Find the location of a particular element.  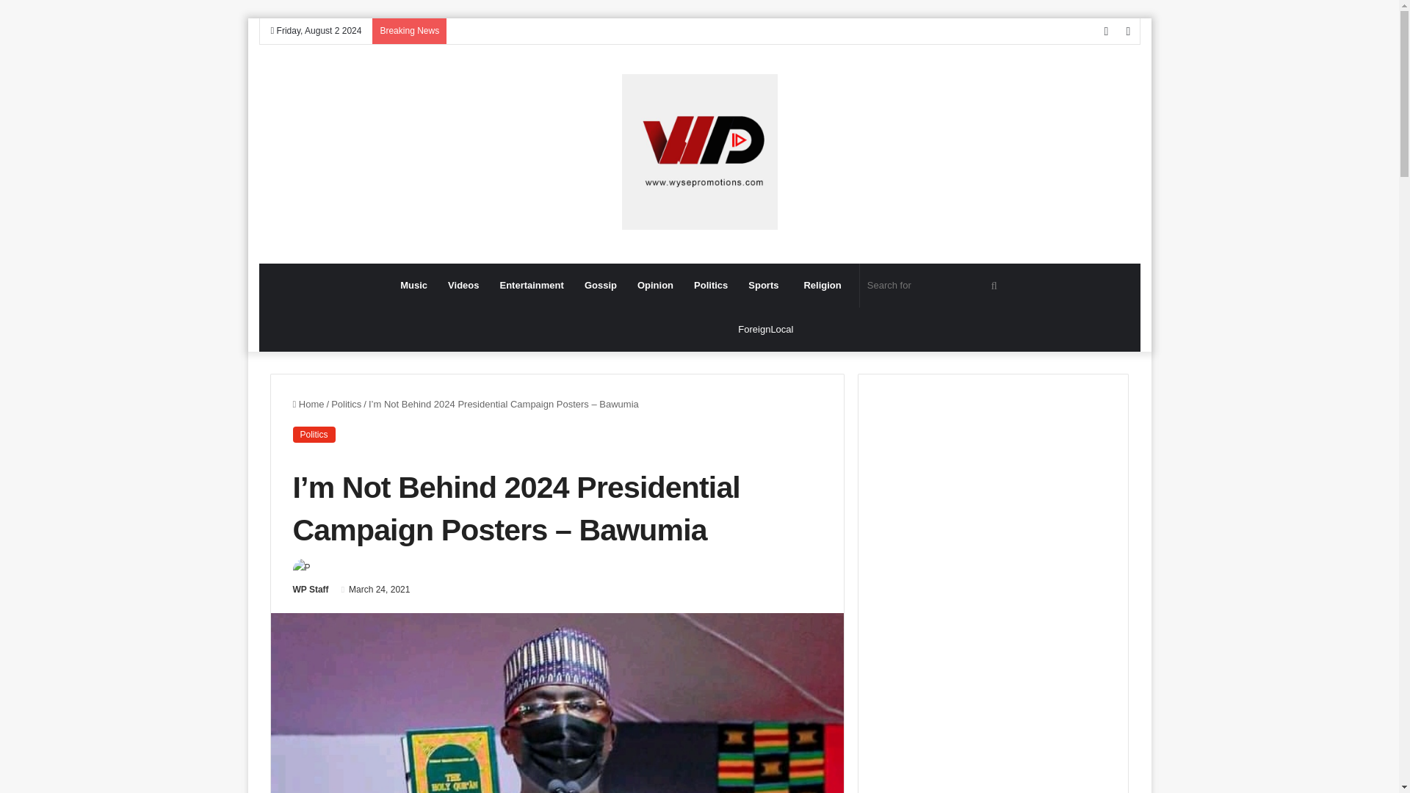

Music is located at coordinates (413, 285).